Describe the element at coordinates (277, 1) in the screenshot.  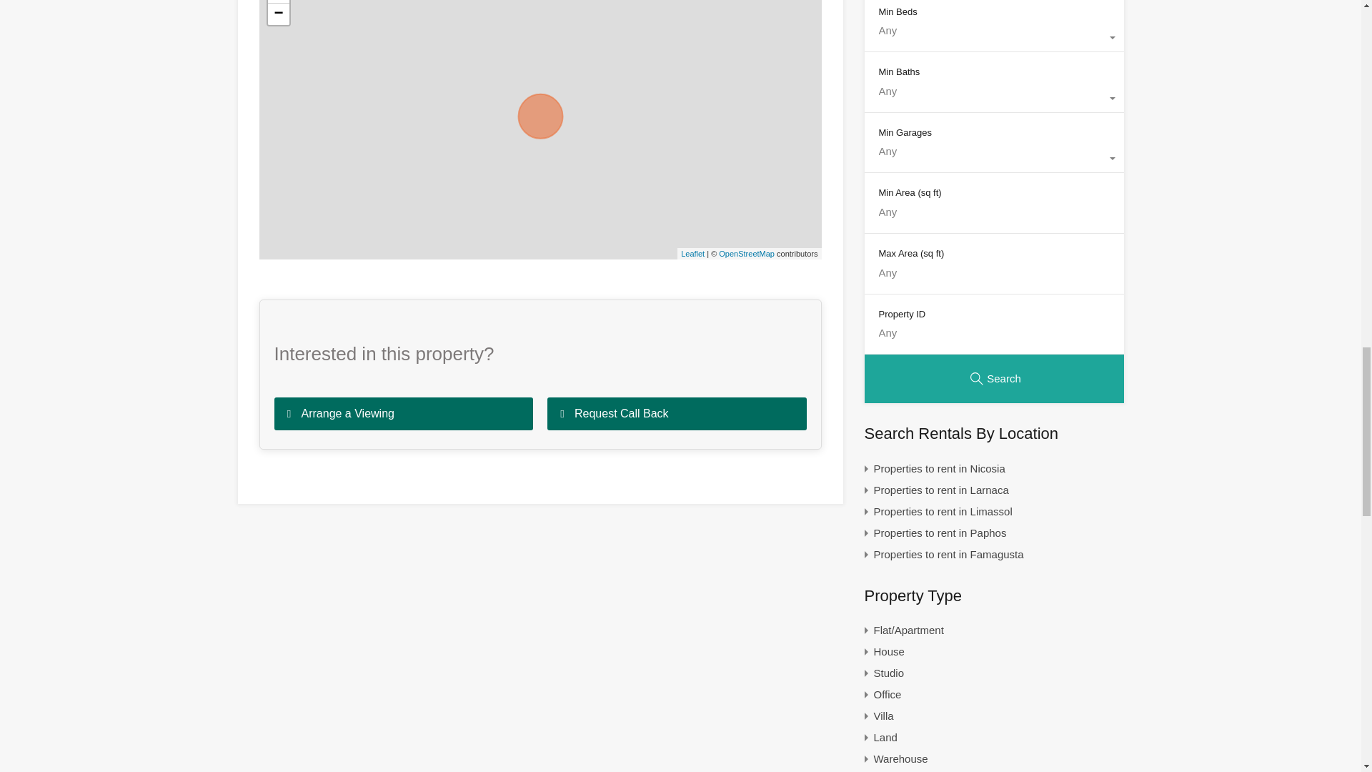
I see `Zoom in` at that location.